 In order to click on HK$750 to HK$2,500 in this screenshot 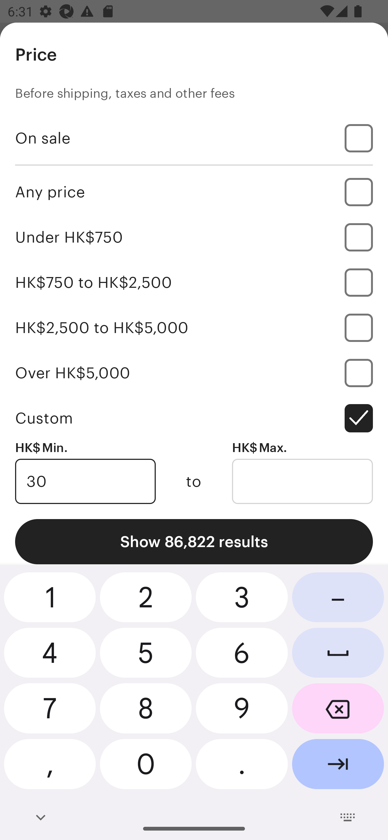, I will do `click(194, 282)`.